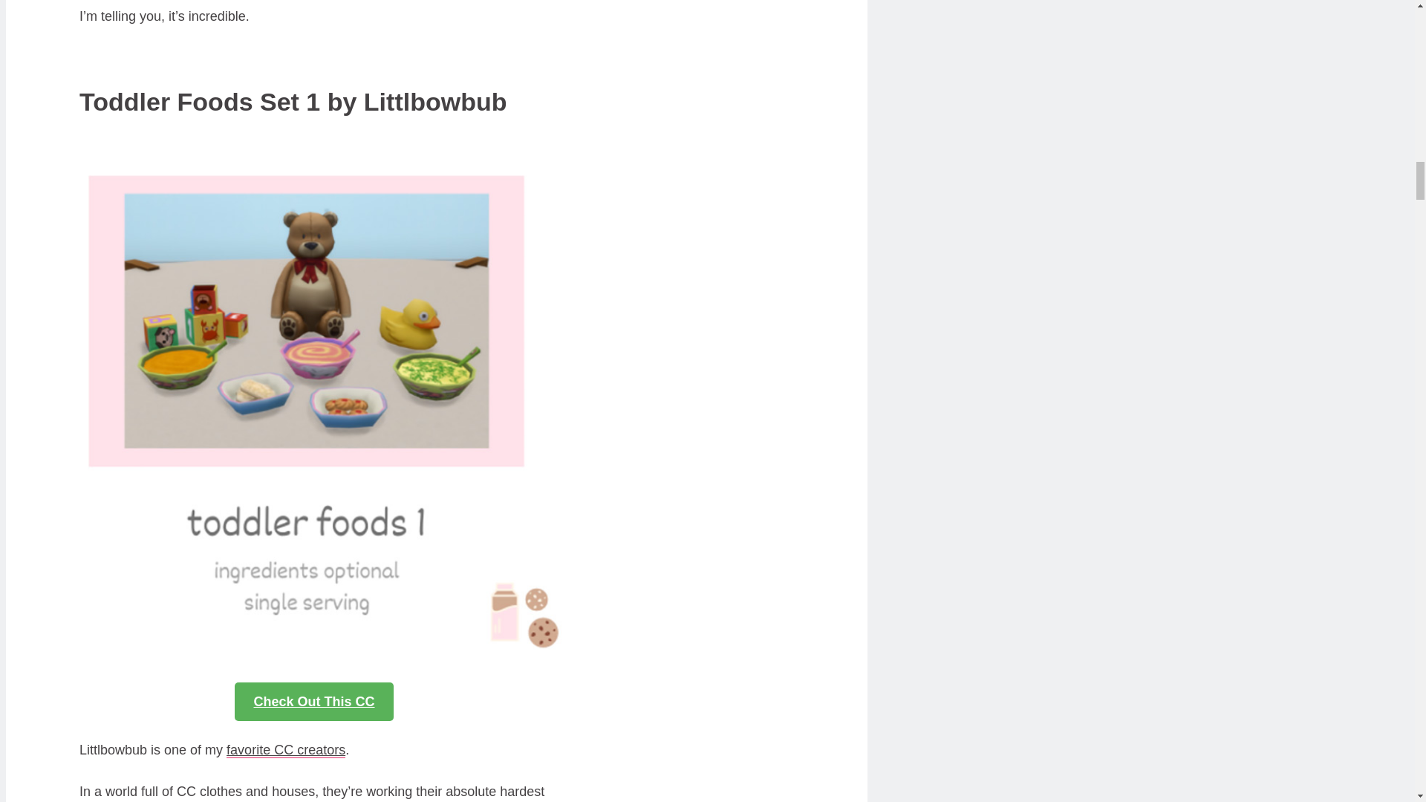 Image resolution: width=1426 pixels, height=802 pixels. I want to click on favorite CC creators, so click(285, 750).